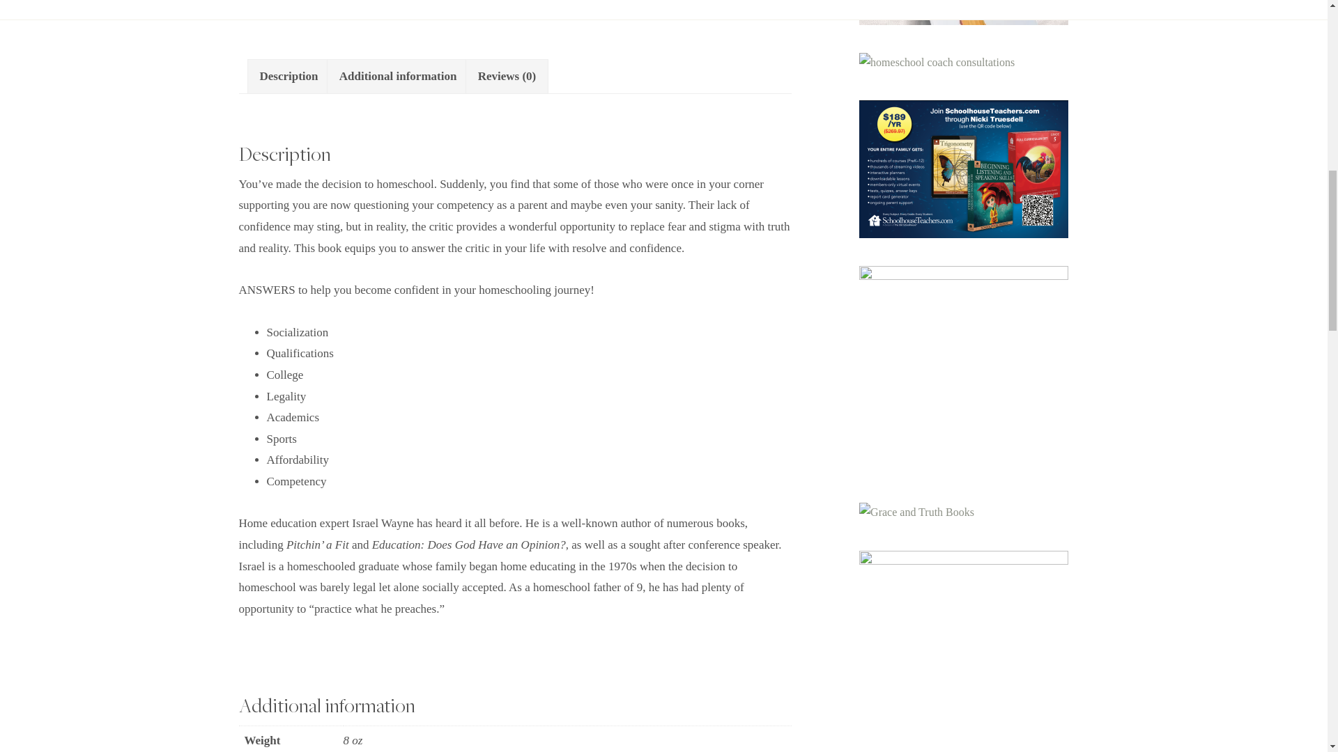  Describe the element at coordinates (399, 77) in the screenshot. I see `Additional information` at that location.